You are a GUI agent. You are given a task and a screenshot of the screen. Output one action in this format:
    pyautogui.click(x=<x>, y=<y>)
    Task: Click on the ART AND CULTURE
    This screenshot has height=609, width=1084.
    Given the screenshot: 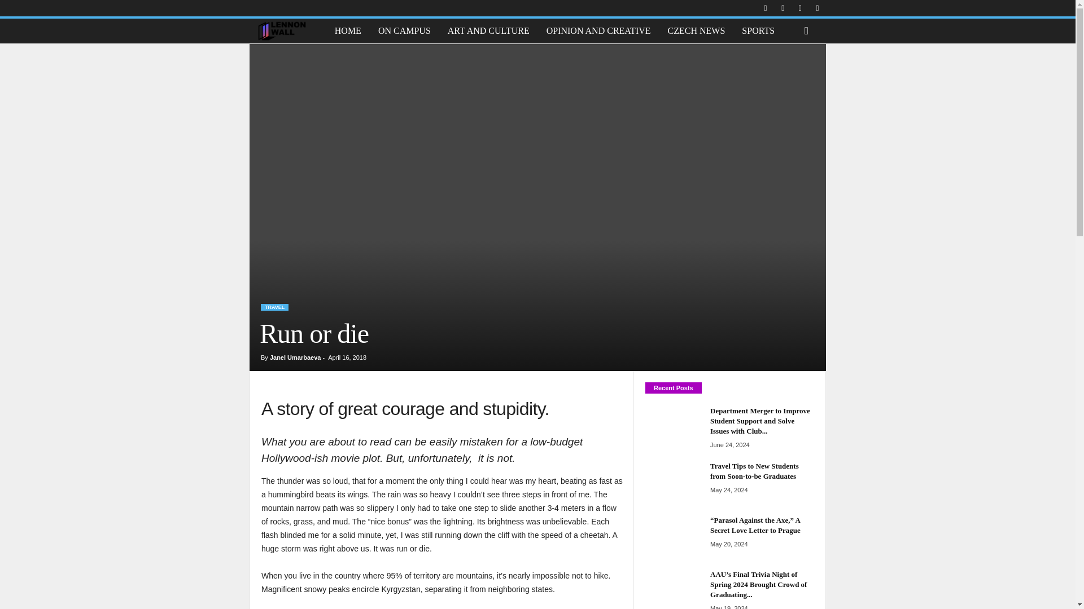 What is the action you would take?
    pyautogui.click(x=488, y=30)
    